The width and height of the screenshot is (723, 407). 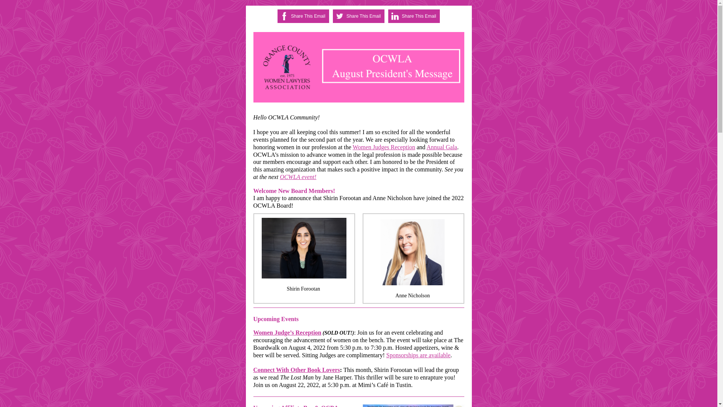 I want to click on Sponsorships are available, so click(x=418, y=355).